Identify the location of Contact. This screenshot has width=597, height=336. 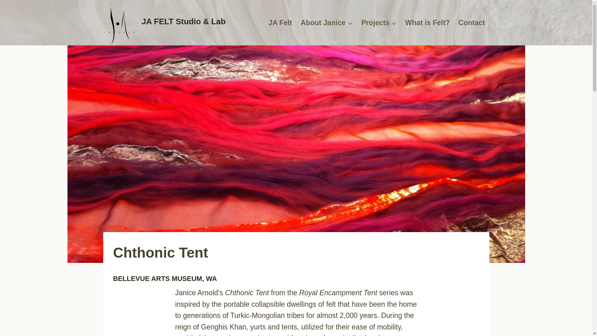
(471, 22).